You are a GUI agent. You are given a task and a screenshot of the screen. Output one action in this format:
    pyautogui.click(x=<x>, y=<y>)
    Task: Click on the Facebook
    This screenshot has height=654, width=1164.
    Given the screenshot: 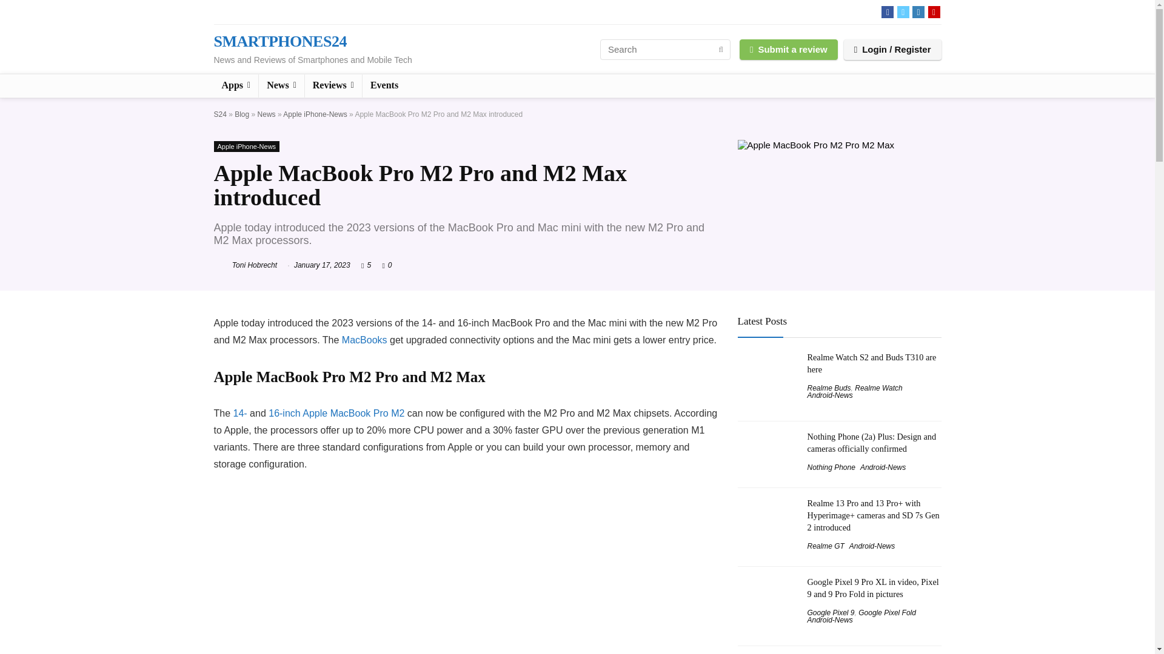 What is the action you would take?
    pyautogui.click(x=888, y=12)
    